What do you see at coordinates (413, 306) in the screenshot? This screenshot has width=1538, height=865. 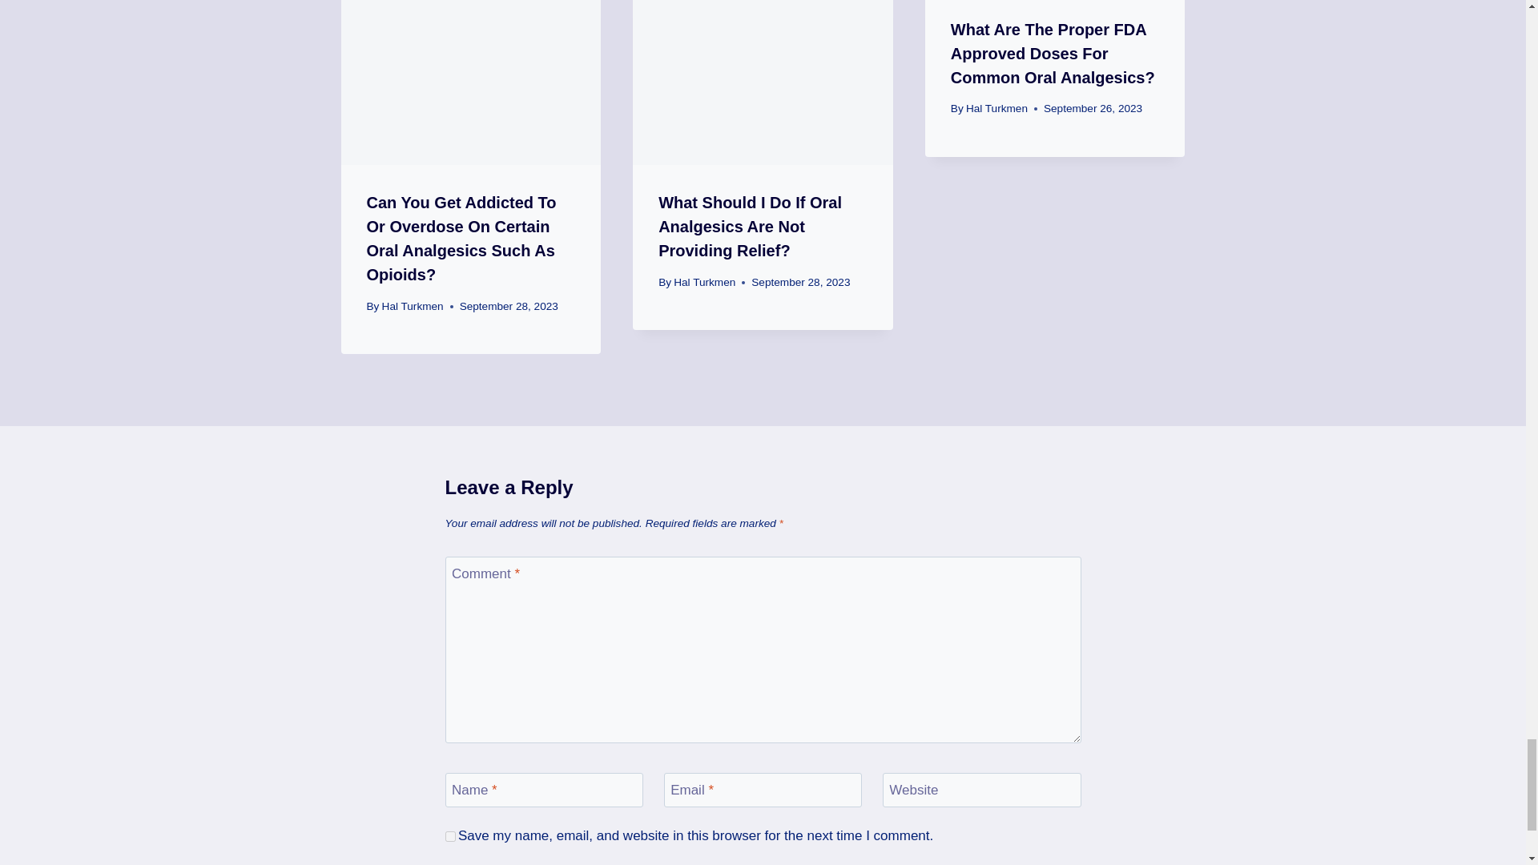 I see `Hal Turkmen` at bounding box center [413, 306].